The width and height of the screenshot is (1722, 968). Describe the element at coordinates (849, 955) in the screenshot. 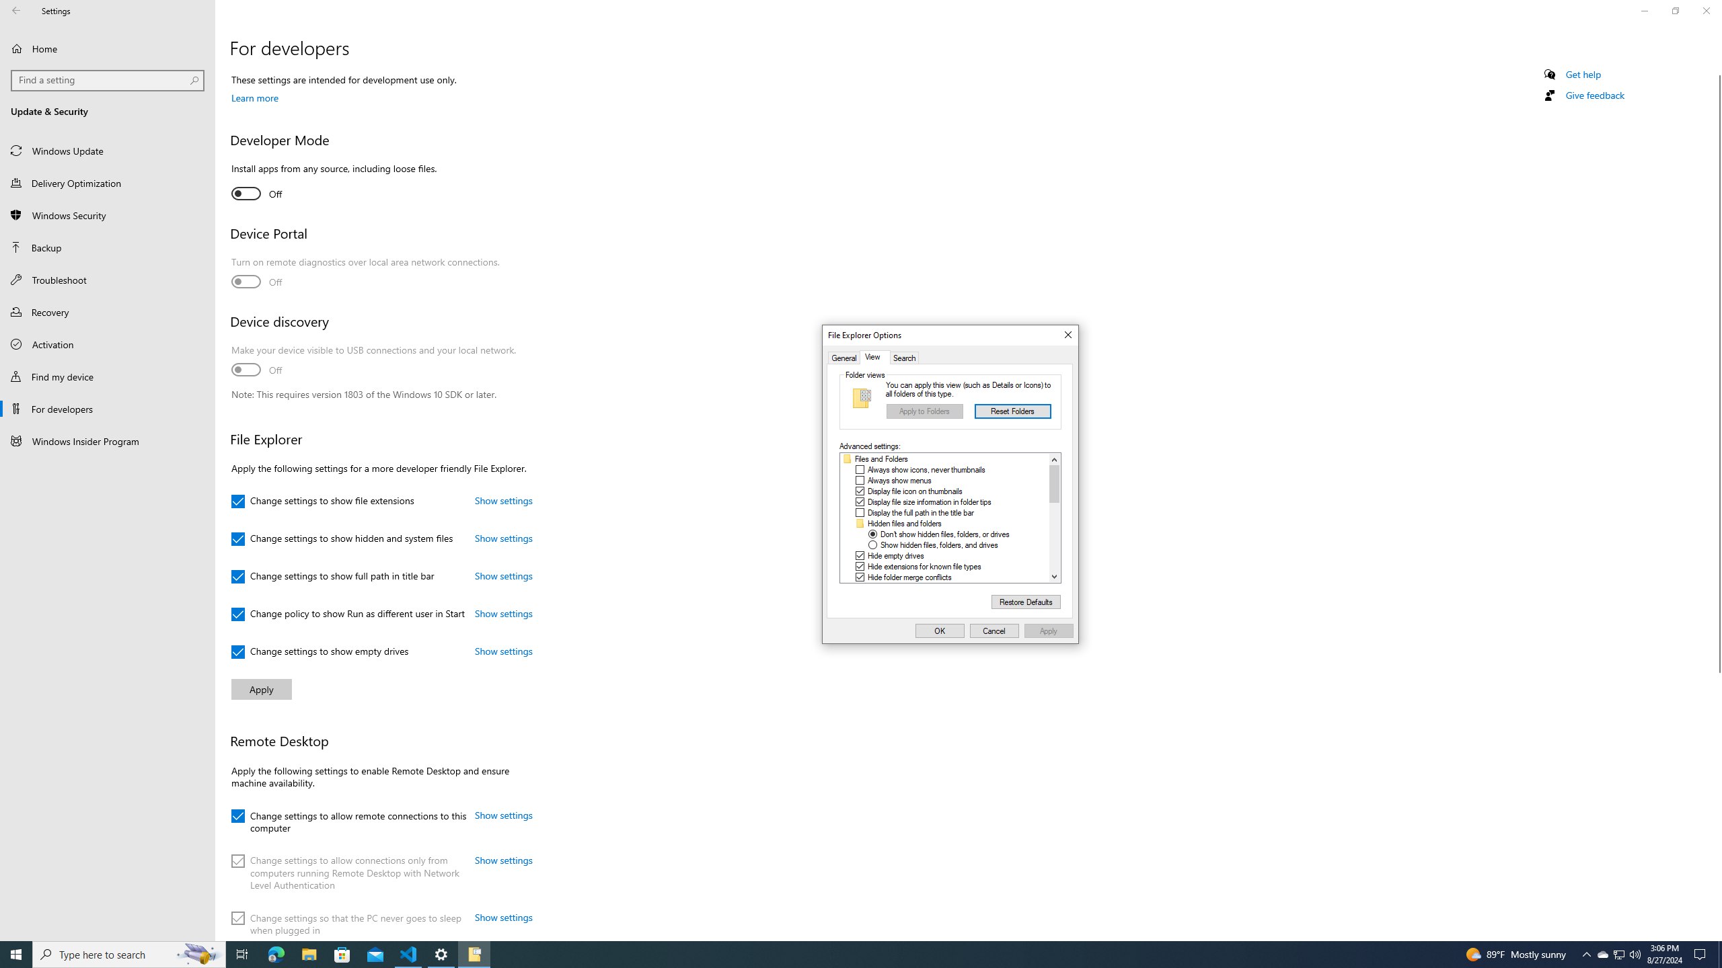

I see `Running applications` at that location.